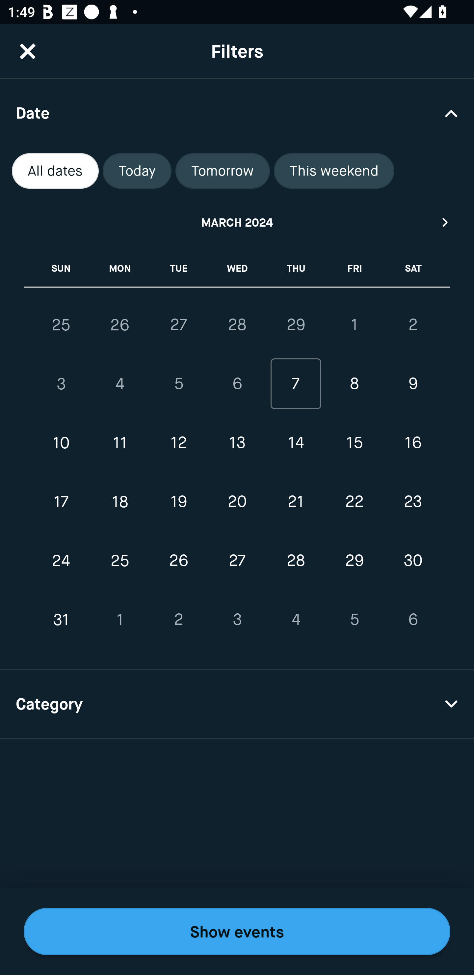 The height and width of the screenshot is (975, 474). I want to click on Show events, so click(237, 932).